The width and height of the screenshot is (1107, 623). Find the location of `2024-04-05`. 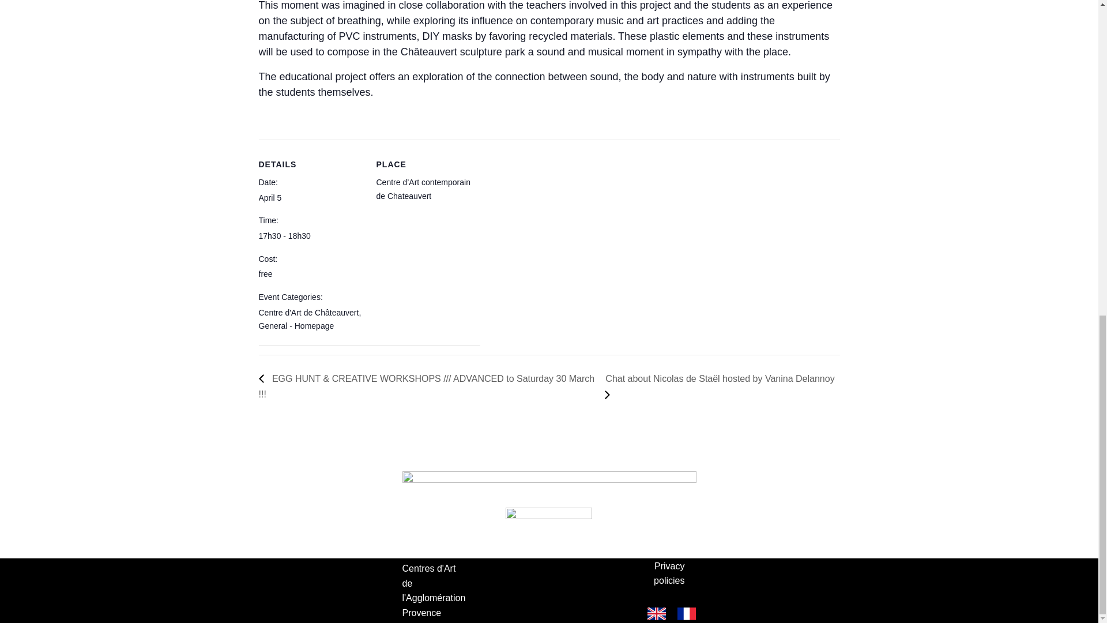

2024-04-05 is located at coordinates (269, 197).